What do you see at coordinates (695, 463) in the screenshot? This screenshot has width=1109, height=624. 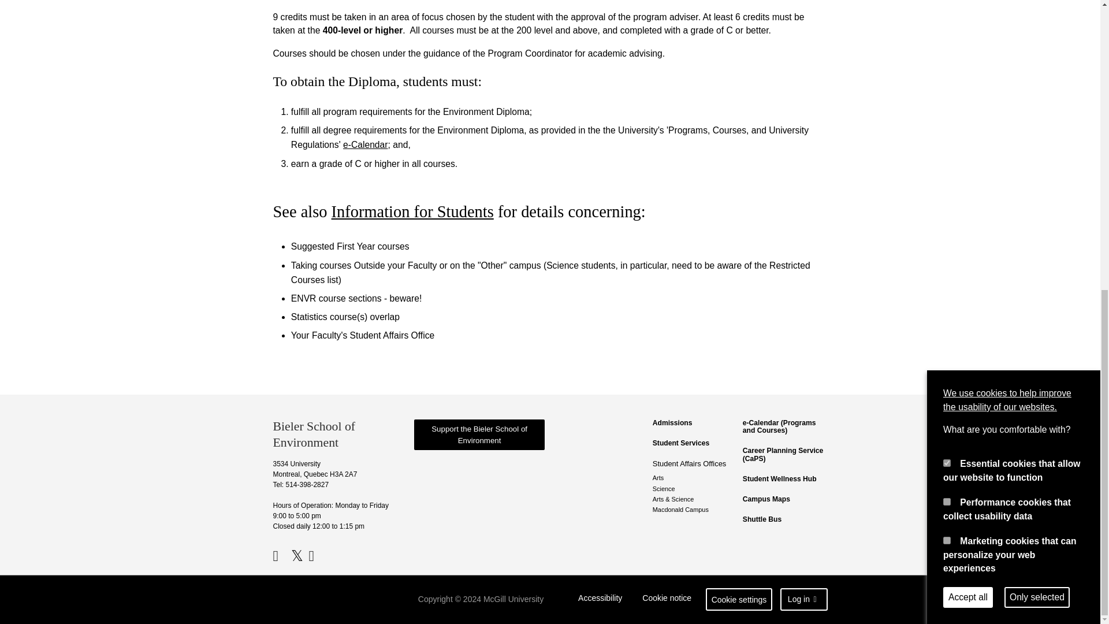 I see `Student Affairs Offices` at bounding box center [695, 463].